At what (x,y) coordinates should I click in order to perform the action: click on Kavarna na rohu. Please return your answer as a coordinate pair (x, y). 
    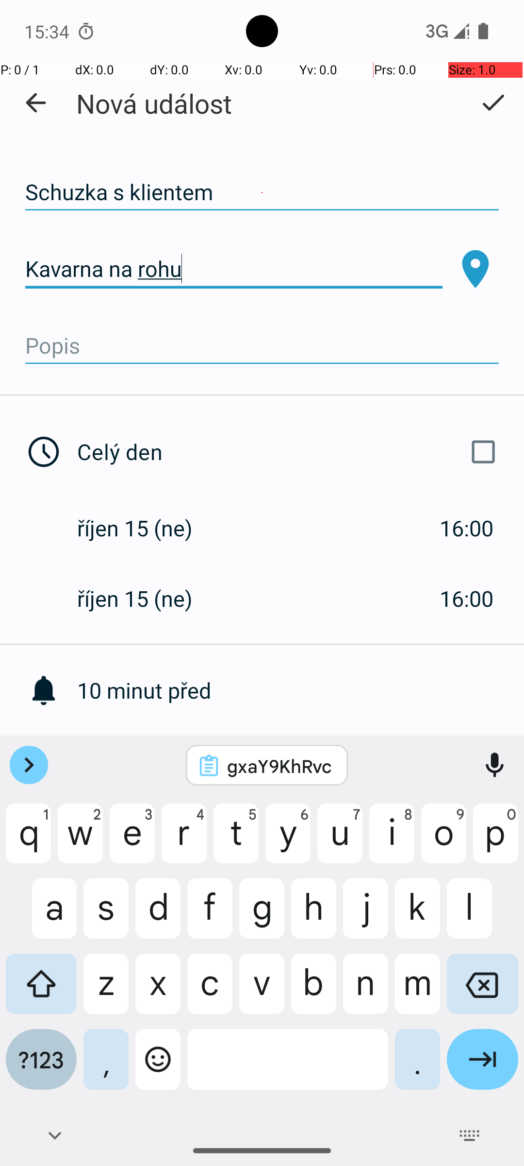
    Looking at the image, I should click on (234, 269).